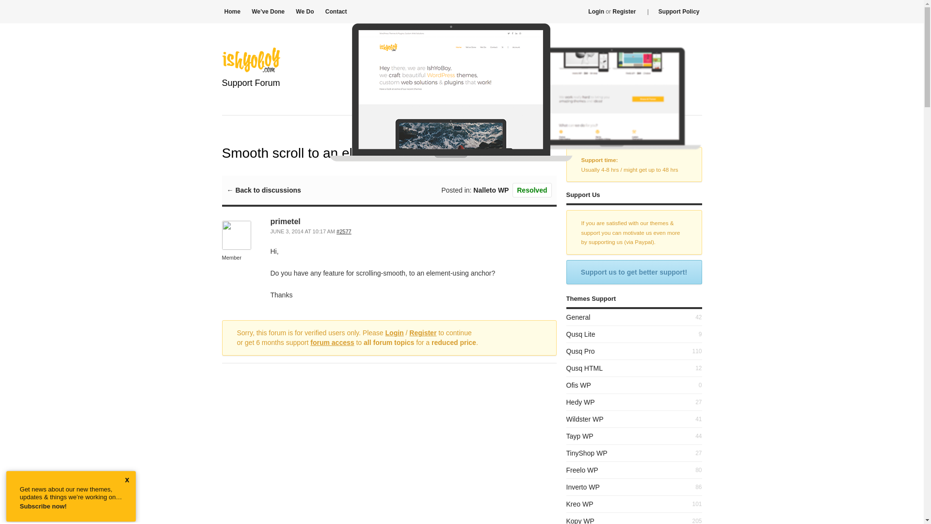 The width and height of the screenshot is (931, 524). I want to click on We Do, so click(305, 12).